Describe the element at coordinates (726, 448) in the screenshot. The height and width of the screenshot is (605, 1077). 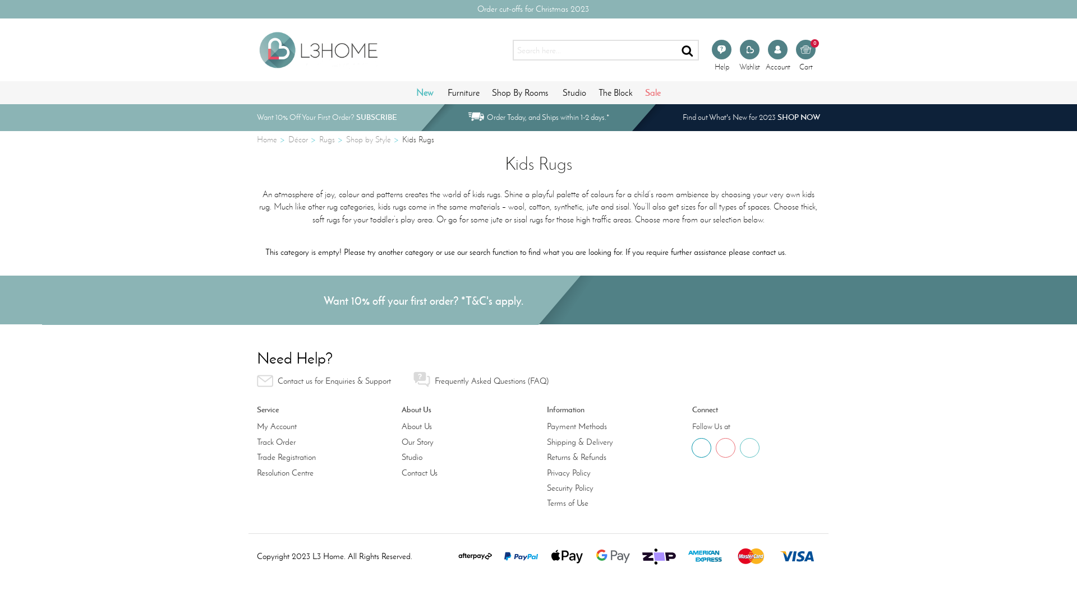
I see `Instagram` at that location.